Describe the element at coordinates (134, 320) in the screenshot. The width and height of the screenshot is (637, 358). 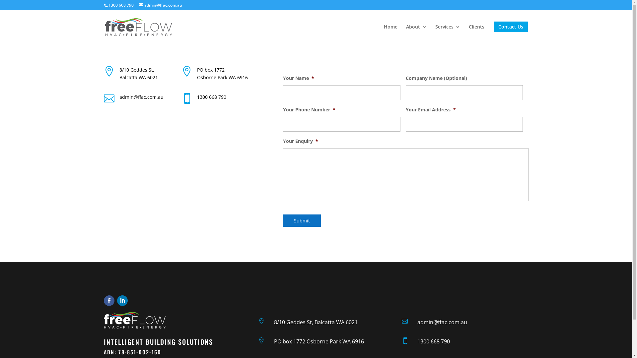
I see `FreeFlow_HVAC-Fire-Energy_white` at that location.